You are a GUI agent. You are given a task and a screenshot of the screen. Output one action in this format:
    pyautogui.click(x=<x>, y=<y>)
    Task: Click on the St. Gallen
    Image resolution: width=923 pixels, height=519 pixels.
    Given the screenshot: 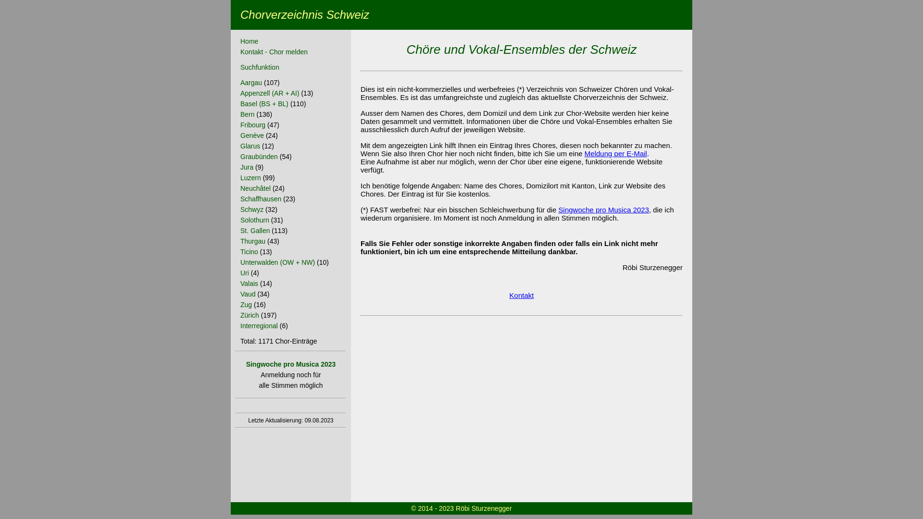 What is the action you would take?
    pyautogui.click(x=255, y=231)
    